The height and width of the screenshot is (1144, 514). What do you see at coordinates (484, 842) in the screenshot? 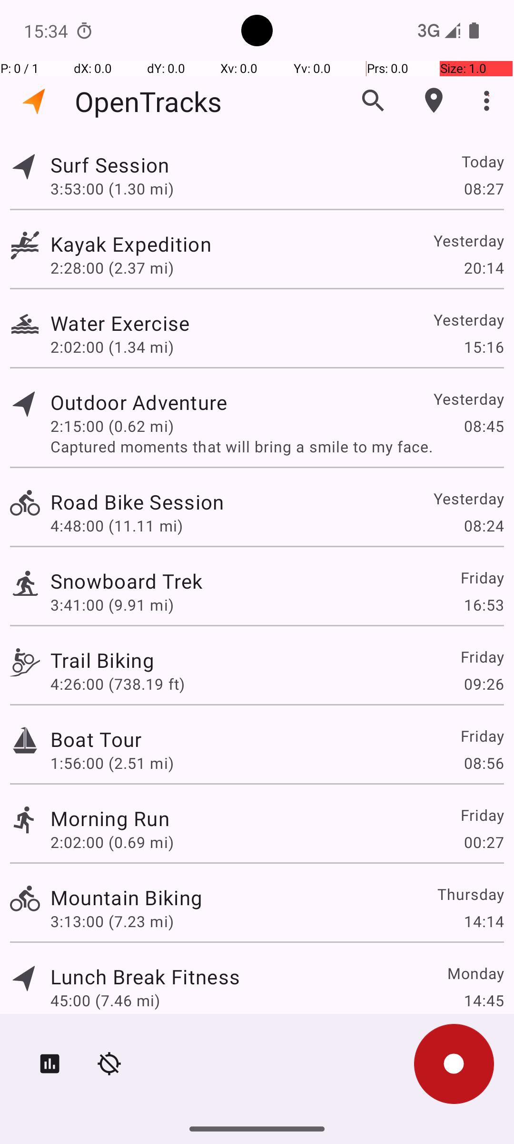
I see `00:27` at bounding box center [484, 842].